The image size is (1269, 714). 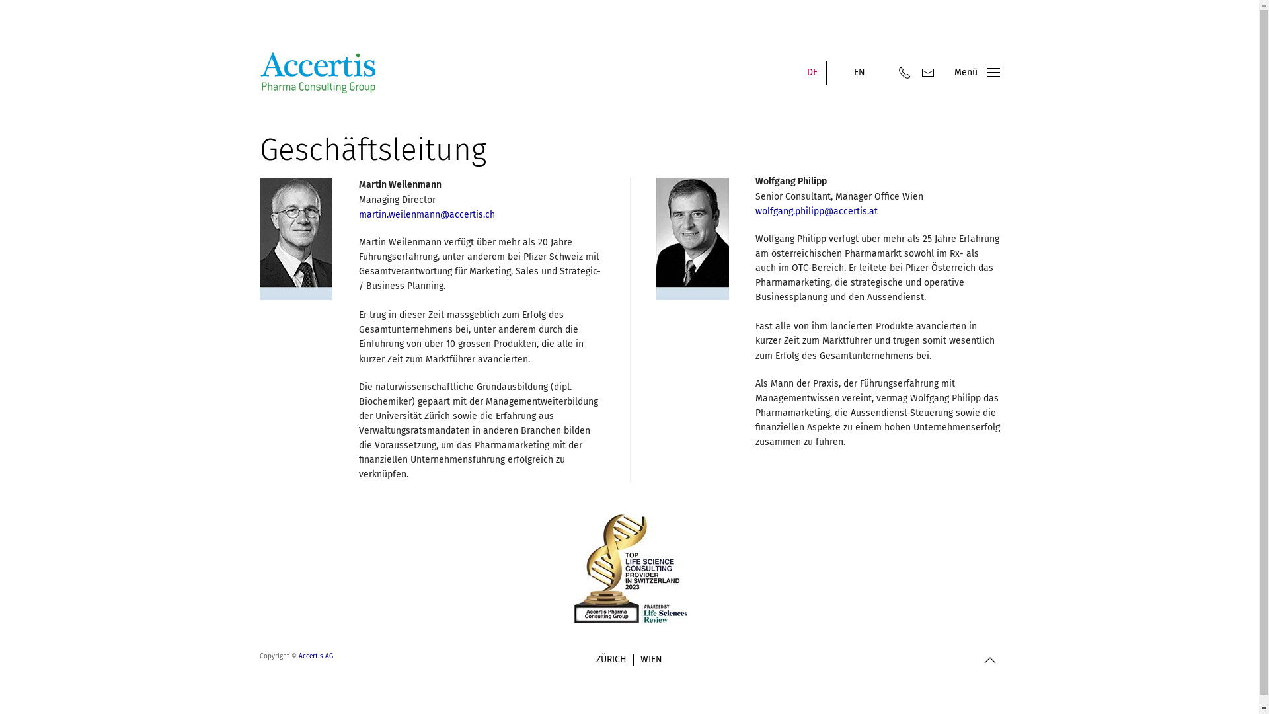 What do you see at coordinates (316, 656) in the screenshot?
I see `Accertis AG` at bounding box center [316, 656].